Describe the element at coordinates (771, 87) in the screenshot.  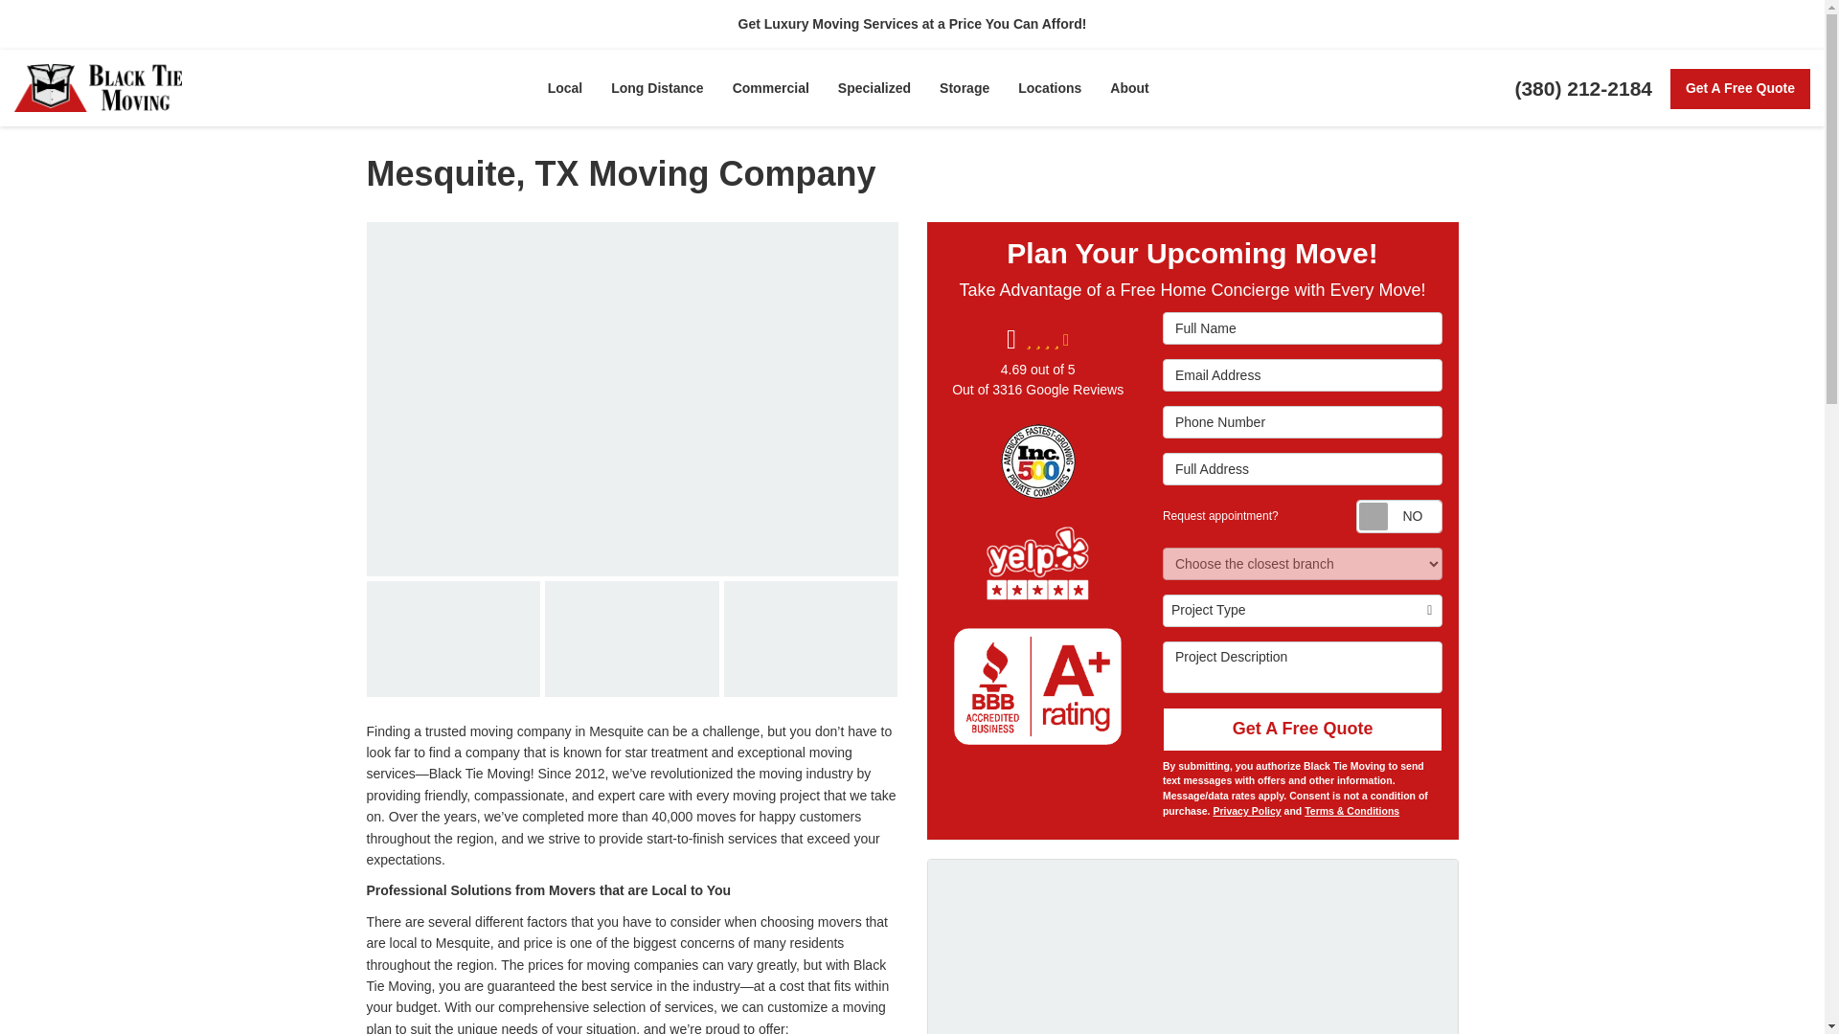
I see `Commercial` at that location.